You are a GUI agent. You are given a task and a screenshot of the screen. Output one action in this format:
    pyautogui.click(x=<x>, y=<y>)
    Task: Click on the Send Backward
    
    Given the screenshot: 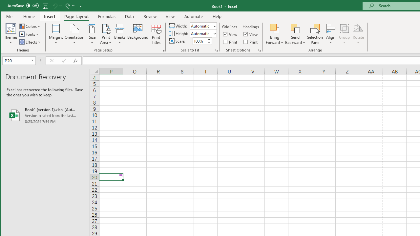 What is the action you would take?
    pyautogui.click(x=295, y=34)
    